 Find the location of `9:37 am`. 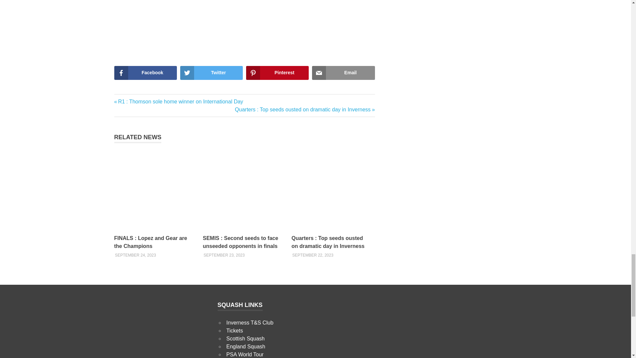

9:37 am is located at coordinates (135, 255).